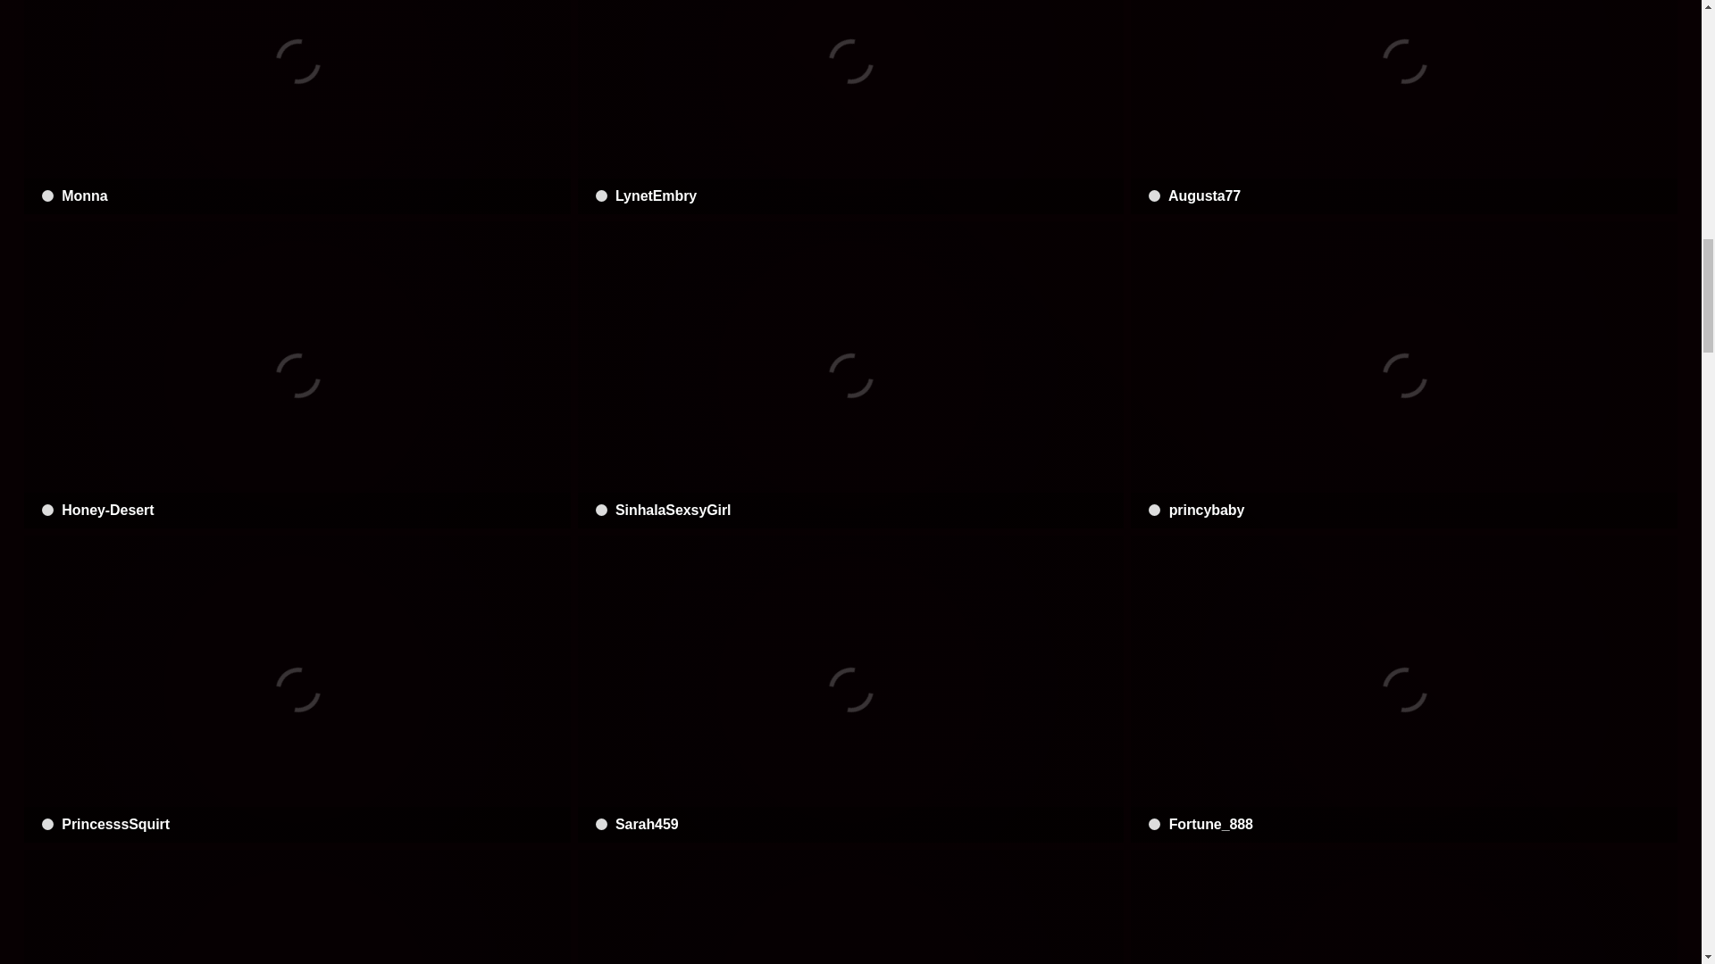  I want to click on LilHoneyBee, so click(1403, 907).